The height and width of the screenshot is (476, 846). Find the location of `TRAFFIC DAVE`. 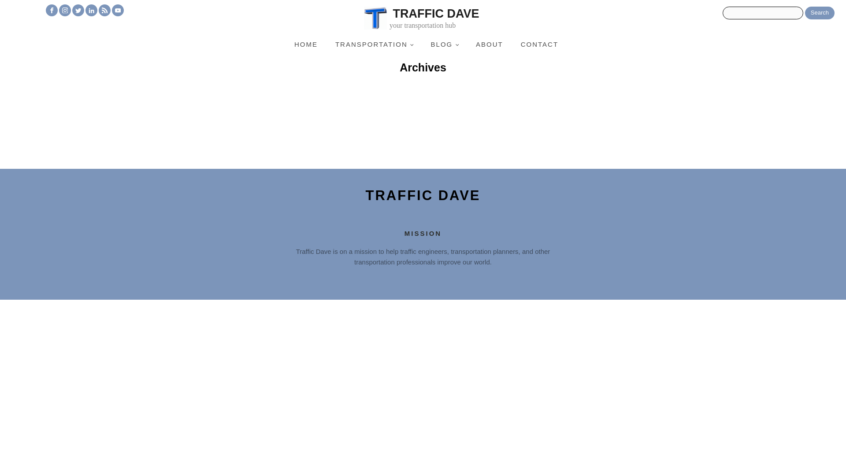

TRAFFIC DAVE is located at coordinates (423, 196).